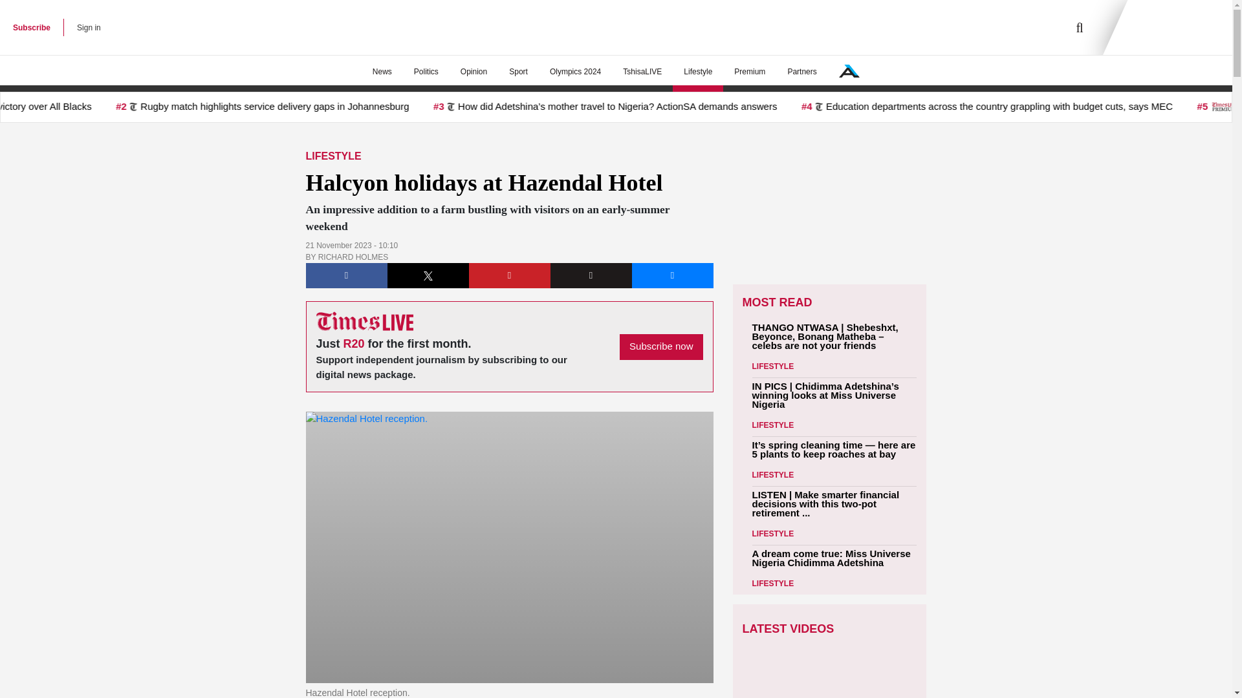  Describe the element at coordinates (697, 72) in the screenshot. I see `Lifestyle` at that location.